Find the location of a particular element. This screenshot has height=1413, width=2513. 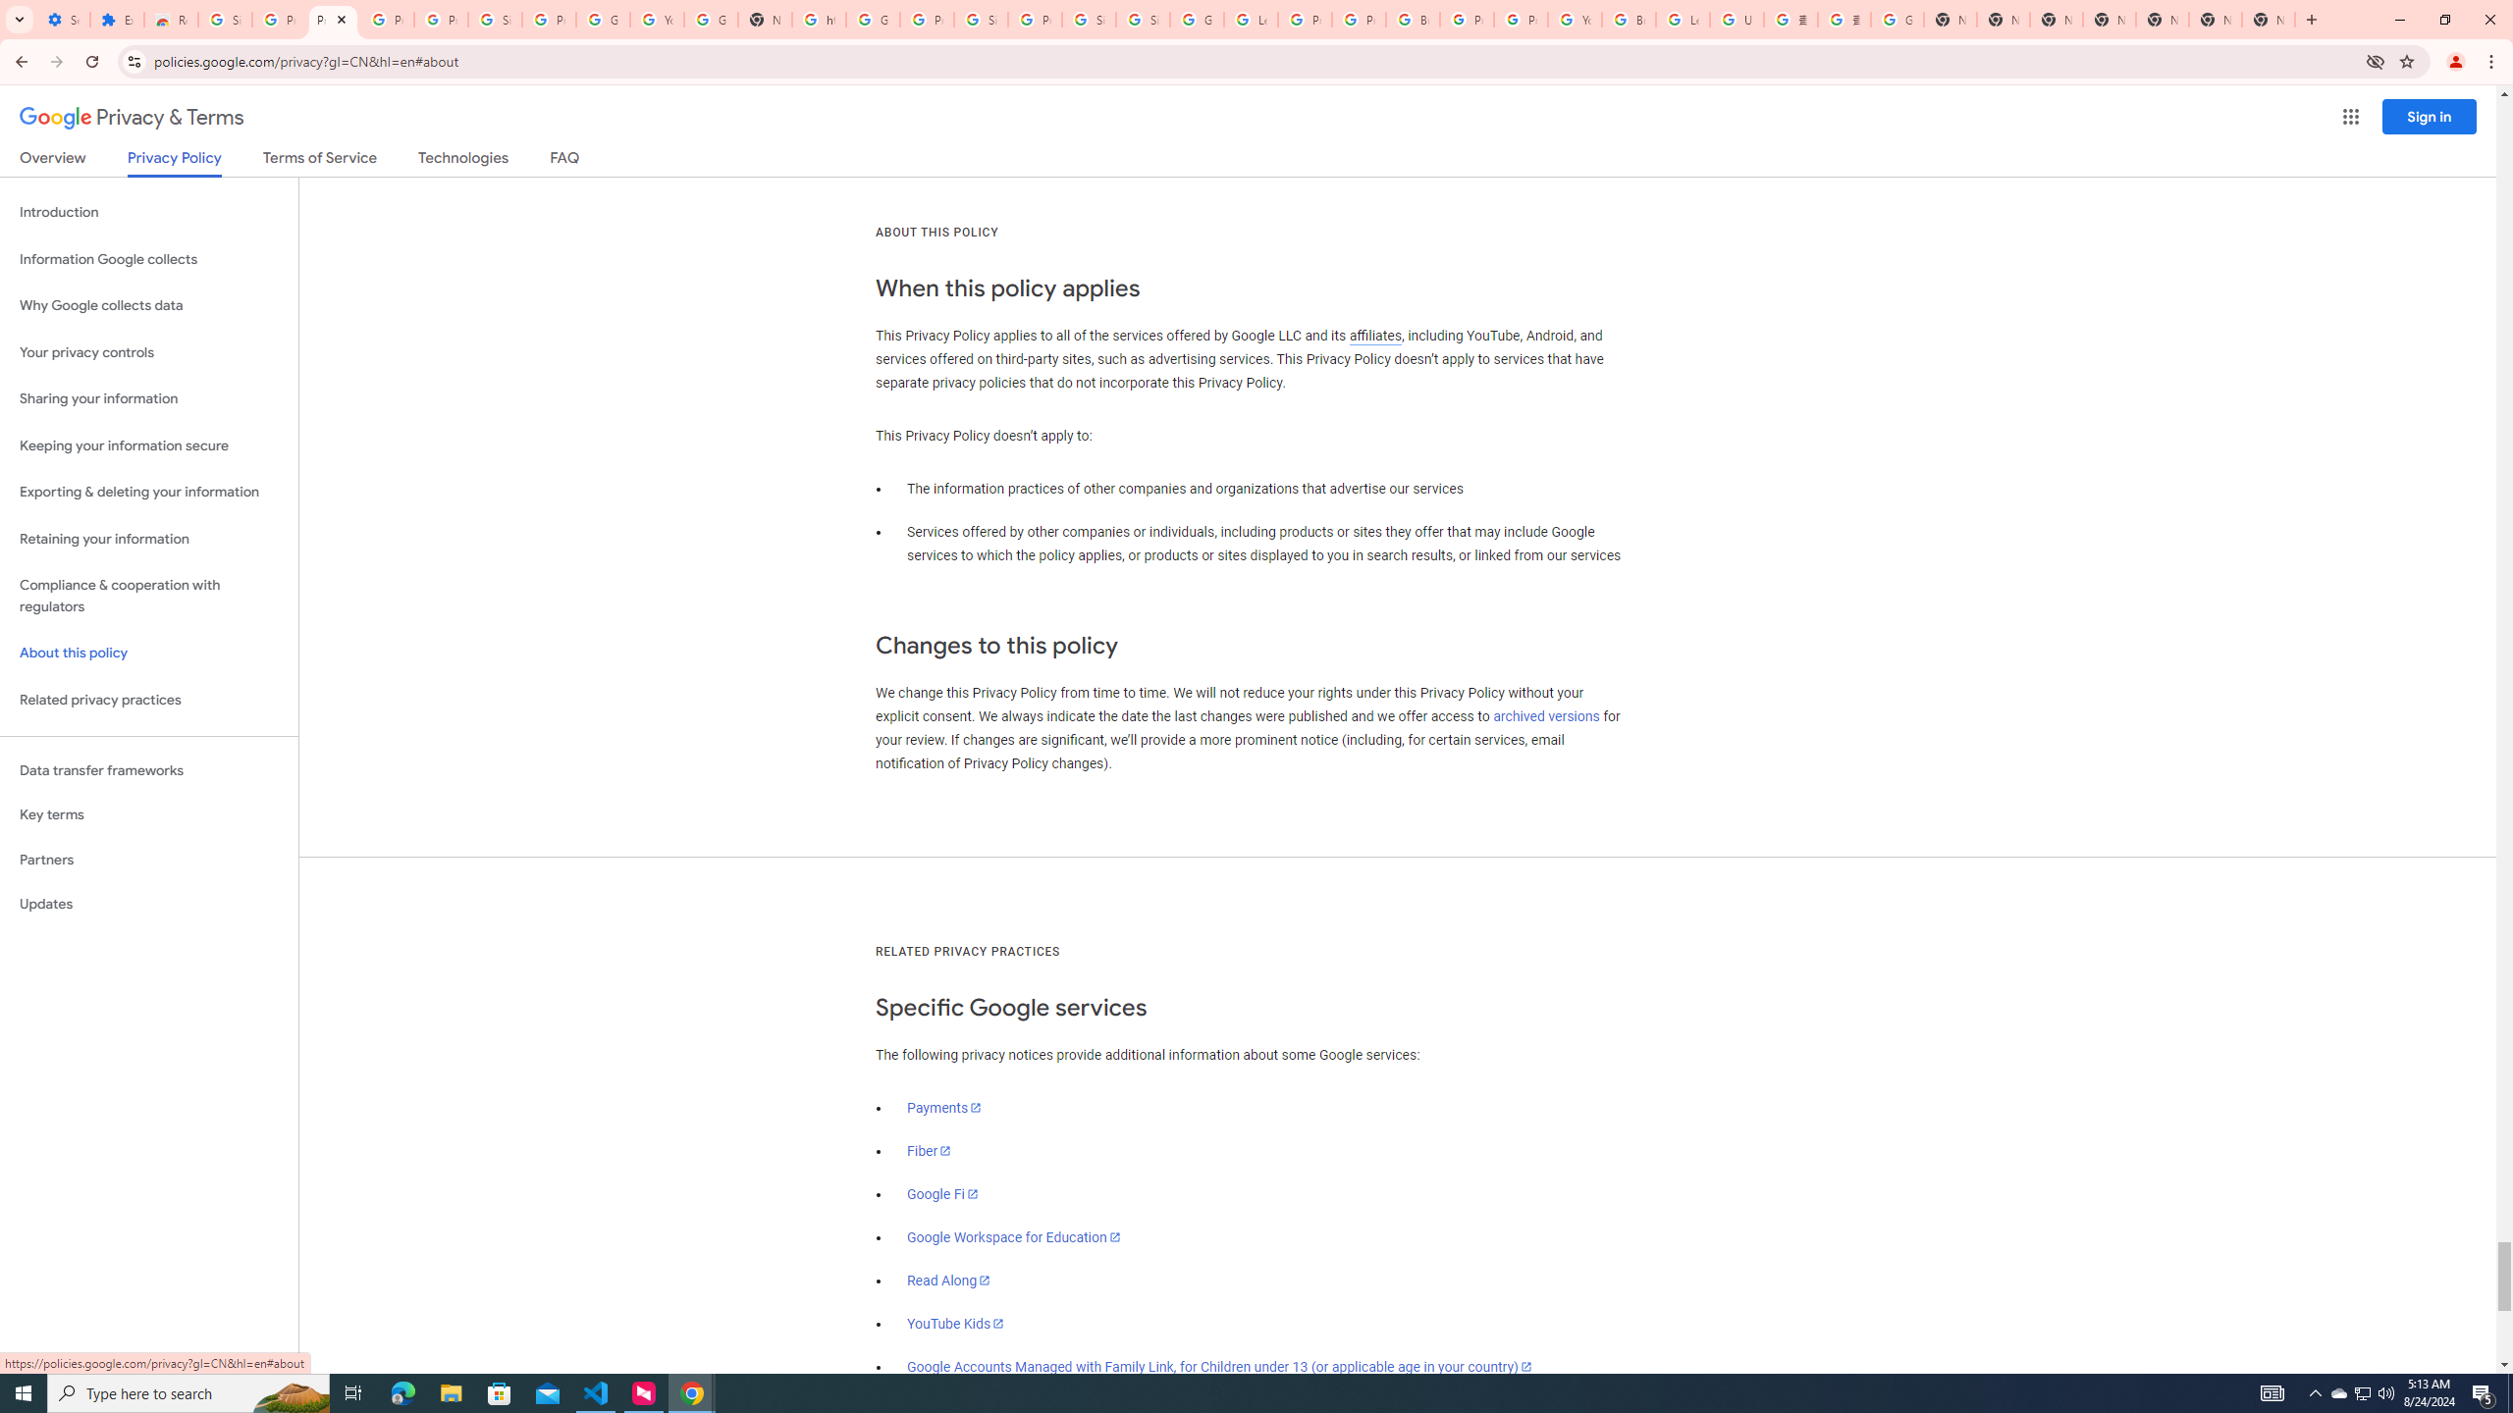

Google Workspace for Education is located at coordinates (1013, 1236).